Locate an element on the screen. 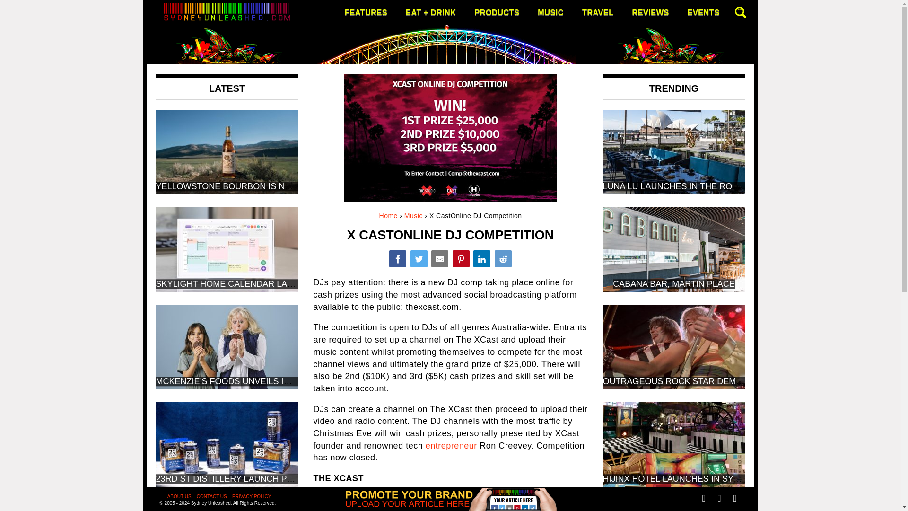  FEATURES is located at coordinates (366, 12).